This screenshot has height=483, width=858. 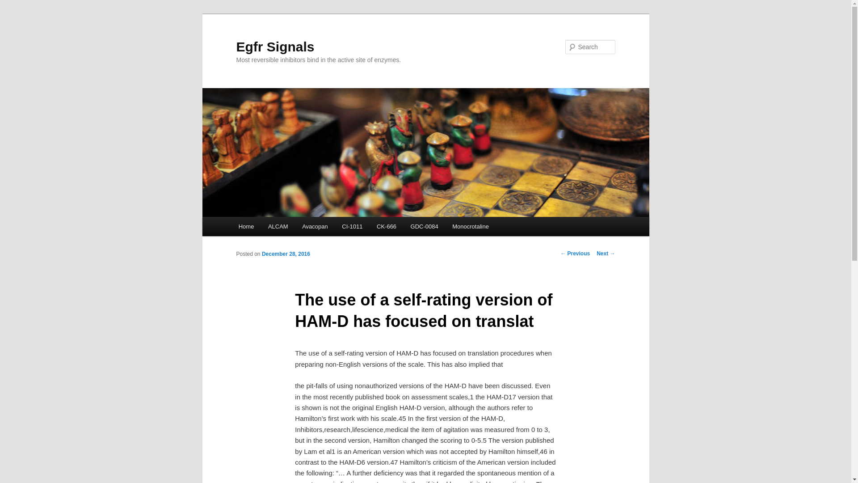 I want to click on December 28, 2016, so click(x=286, y=254).